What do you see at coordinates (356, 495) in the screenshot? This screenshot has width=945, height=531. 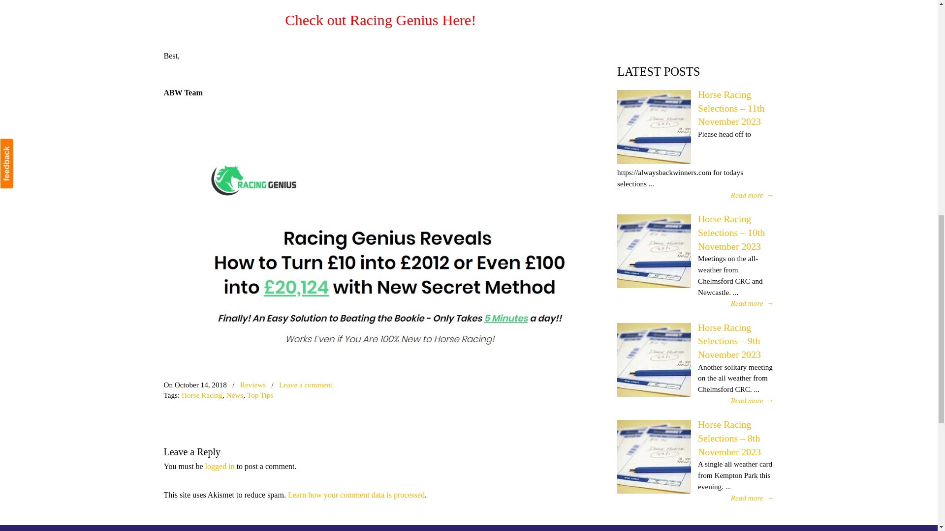 I see `Learn how your comment data is processed` at bounding box center [356, 495].